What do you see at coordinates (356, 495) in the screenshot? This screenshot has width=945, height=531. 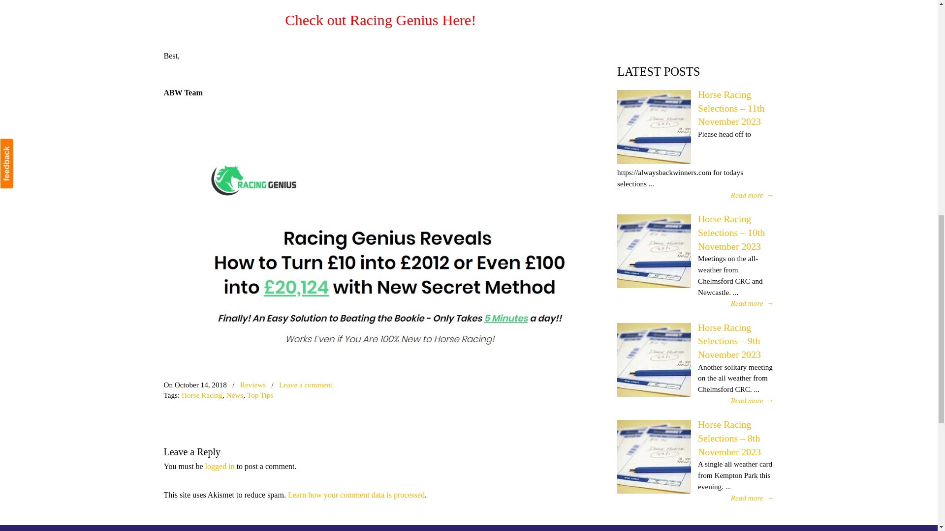 I see `Learn how your comment data is processed` at bounding box center [356, 495].